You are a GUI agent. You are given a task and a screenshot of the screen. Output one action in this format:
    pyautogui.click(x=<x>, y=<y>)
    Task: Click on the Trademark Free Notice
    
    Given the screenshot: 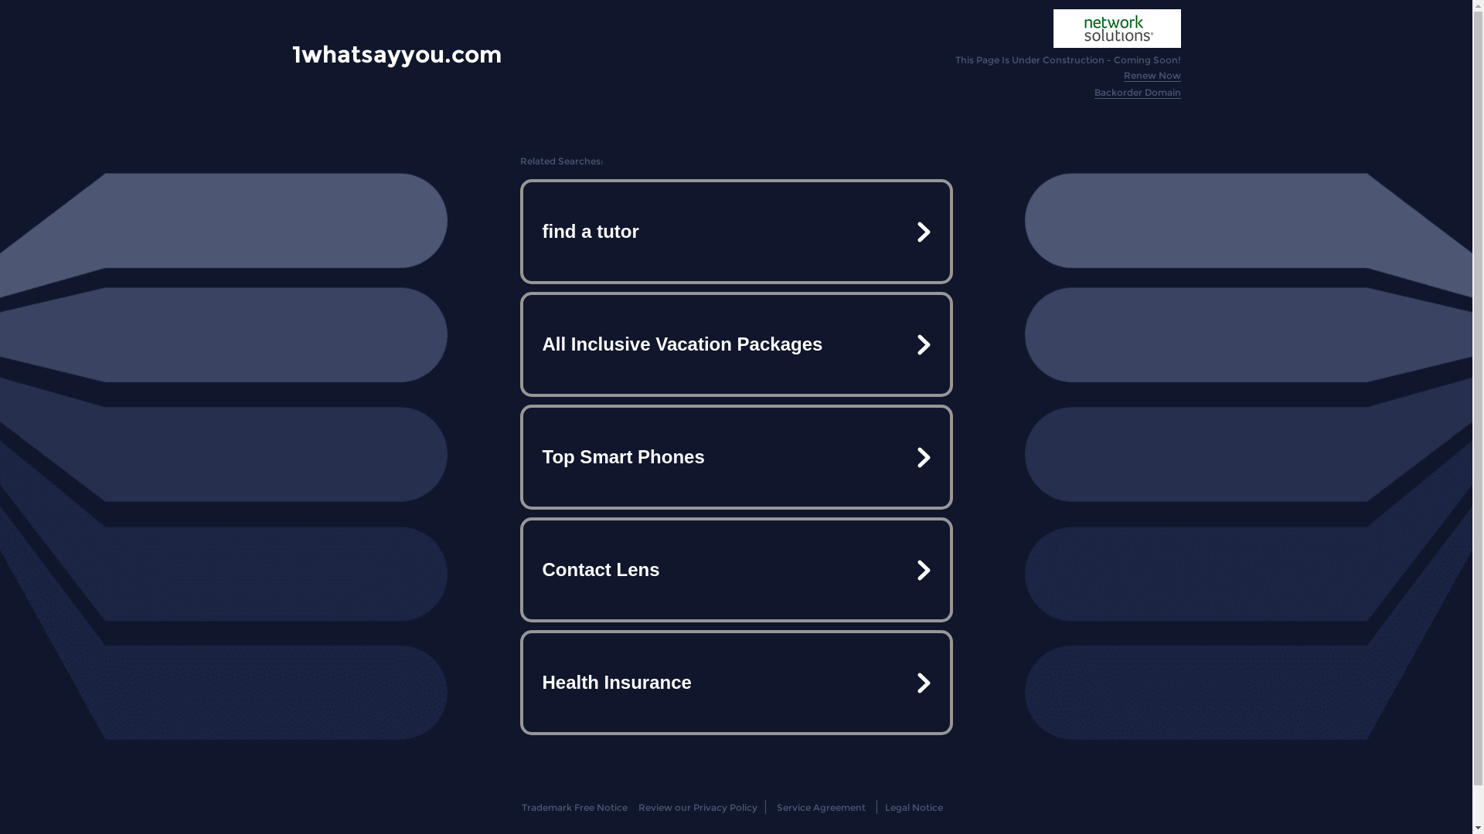 What is the action you would take?
    pyautogui.click(x=575, y=808)
    